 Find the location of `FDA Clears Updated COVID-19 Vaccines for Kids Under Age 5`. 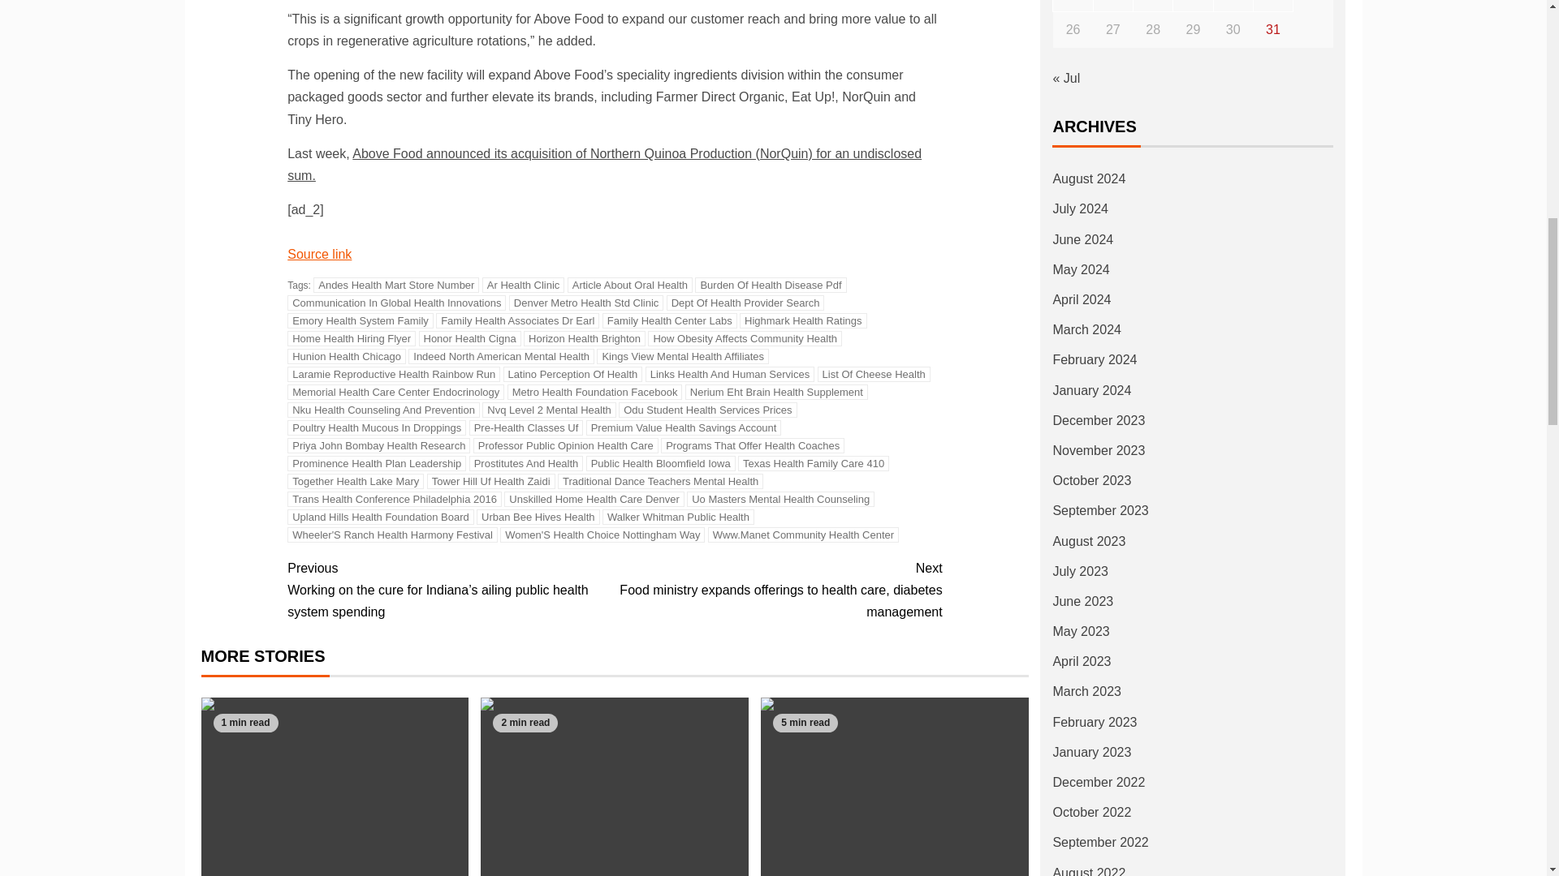

FDA Clears Updated COVID-19 Vaccines for Kids Under Age 5 is located at coordinates (614, 787).